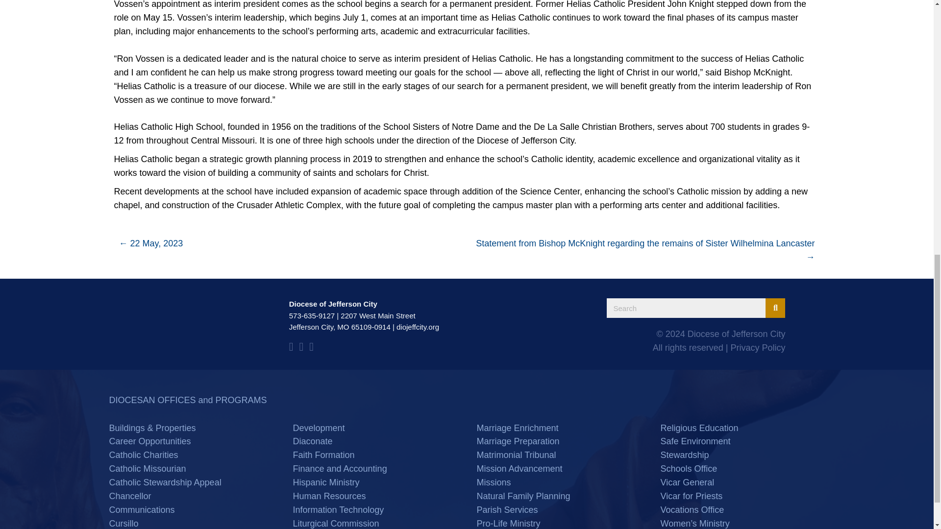 This screenshot has width=941, height=529. I want to click on Search, so click(686, 308).